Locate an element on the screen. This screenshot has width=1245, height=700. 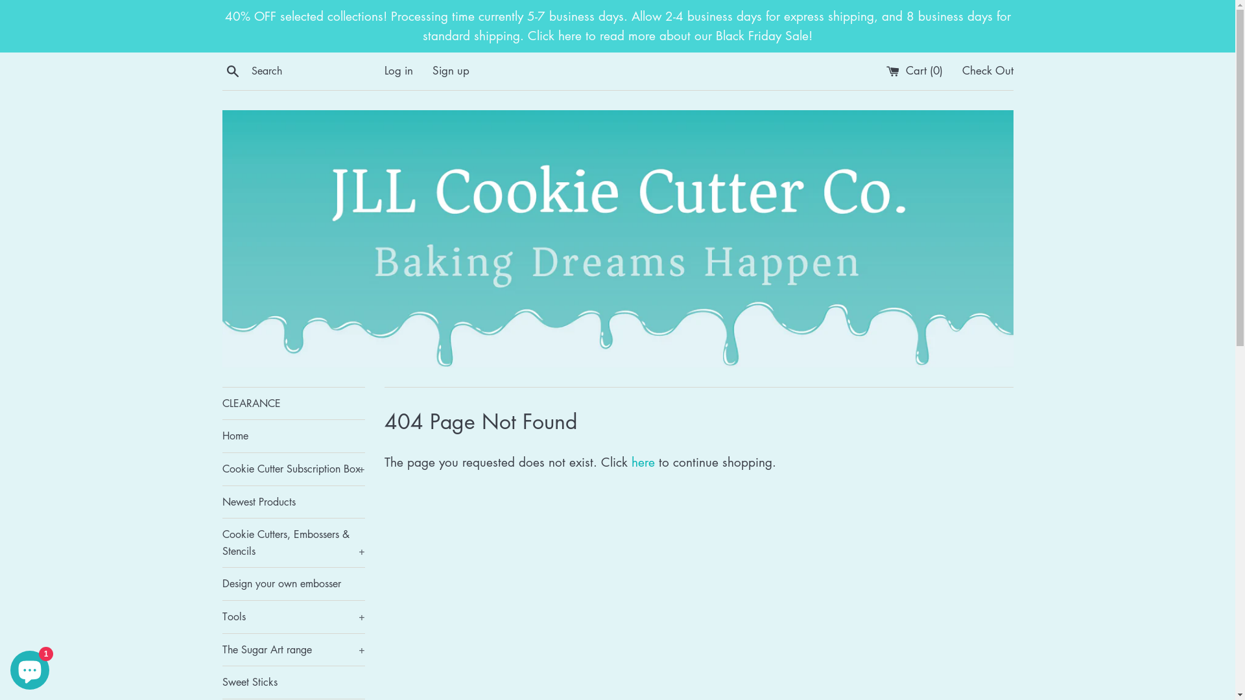
The Sugar Art range
+ is located at coordinates (293, 650).